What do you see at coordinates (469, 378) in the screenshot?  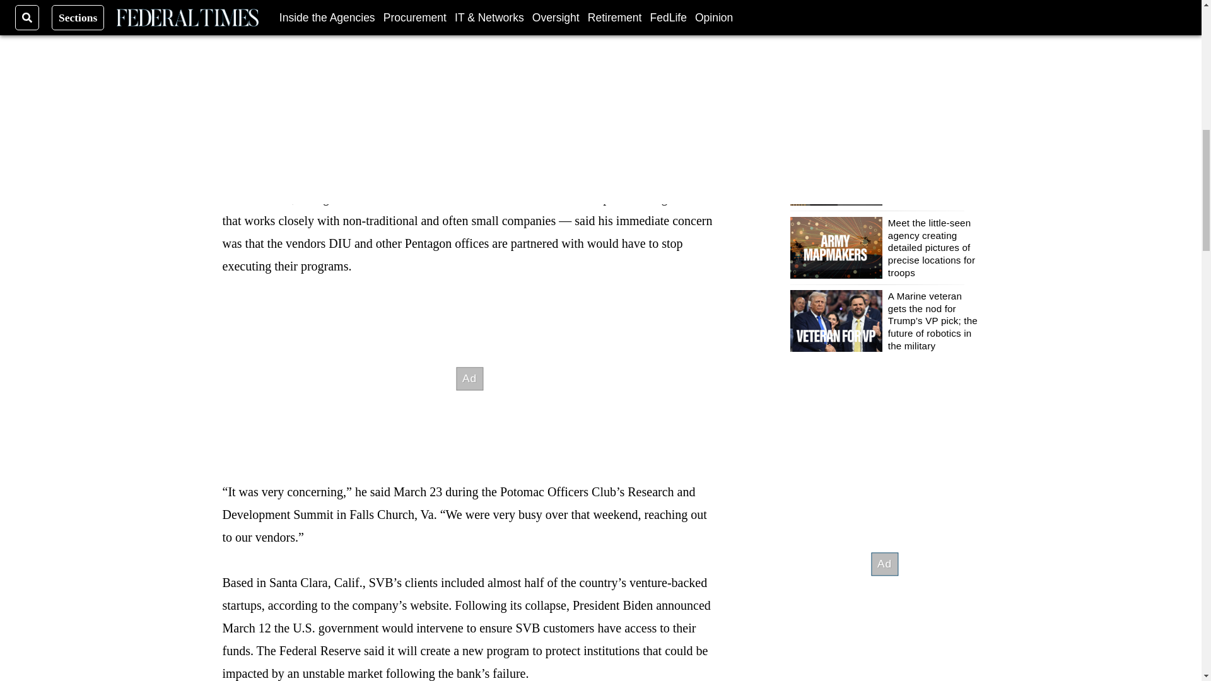 I see `3rd party ad content` at bounding box center [469, 378].